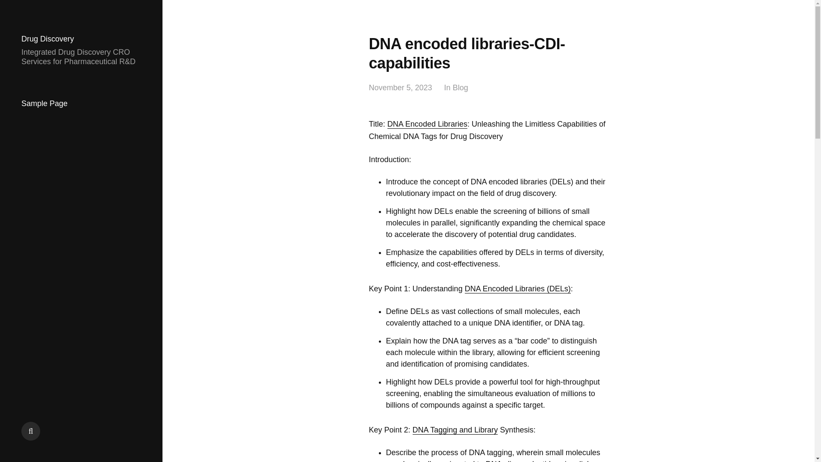 The width and height of the screenshot is (821, 462). What do you see at coordinates (400, 88) in the screenshot?
I see `November 5, 2023` at bounding box center [400, 88].